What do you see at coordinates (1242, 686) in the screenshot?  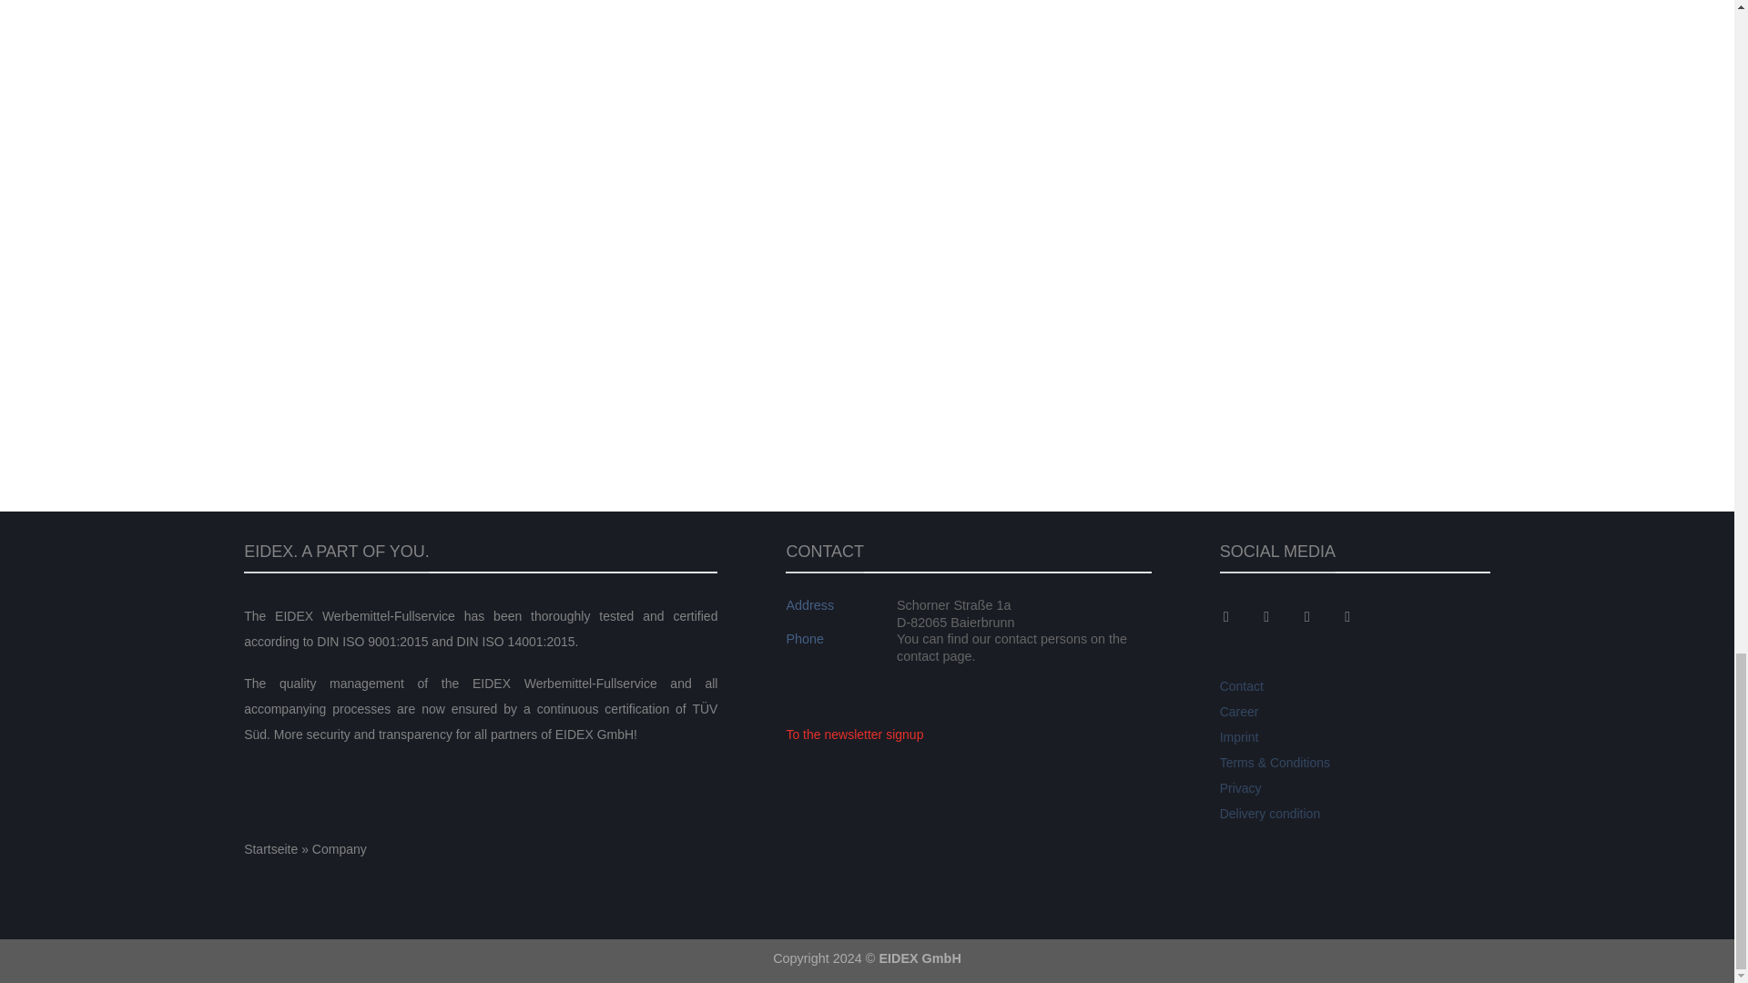 I see `Contact` at bounding box center [1242, 686].